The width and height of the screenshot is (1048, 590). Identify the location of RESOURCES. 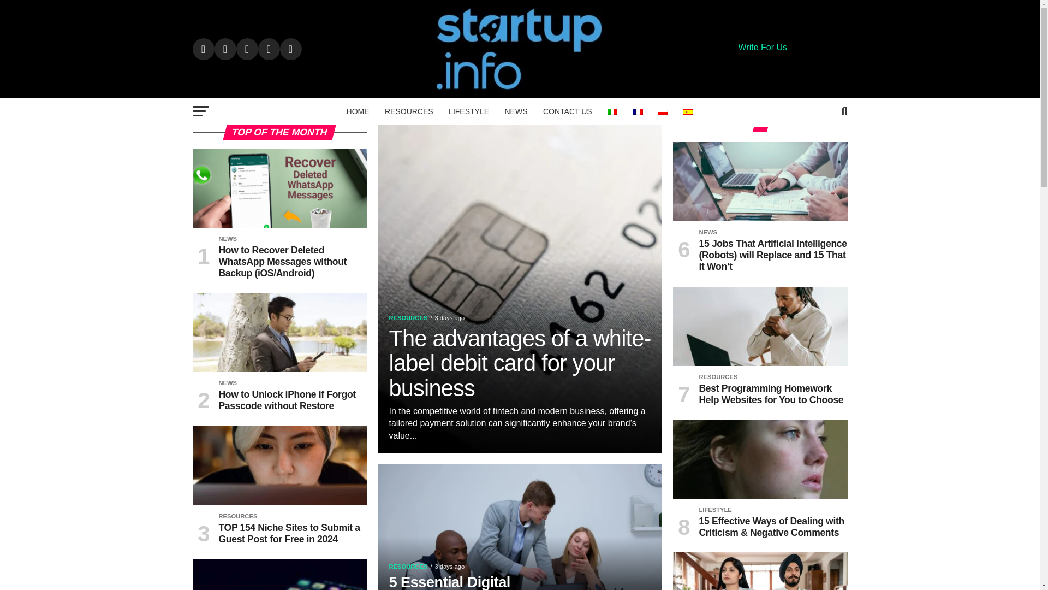
(409, 111).